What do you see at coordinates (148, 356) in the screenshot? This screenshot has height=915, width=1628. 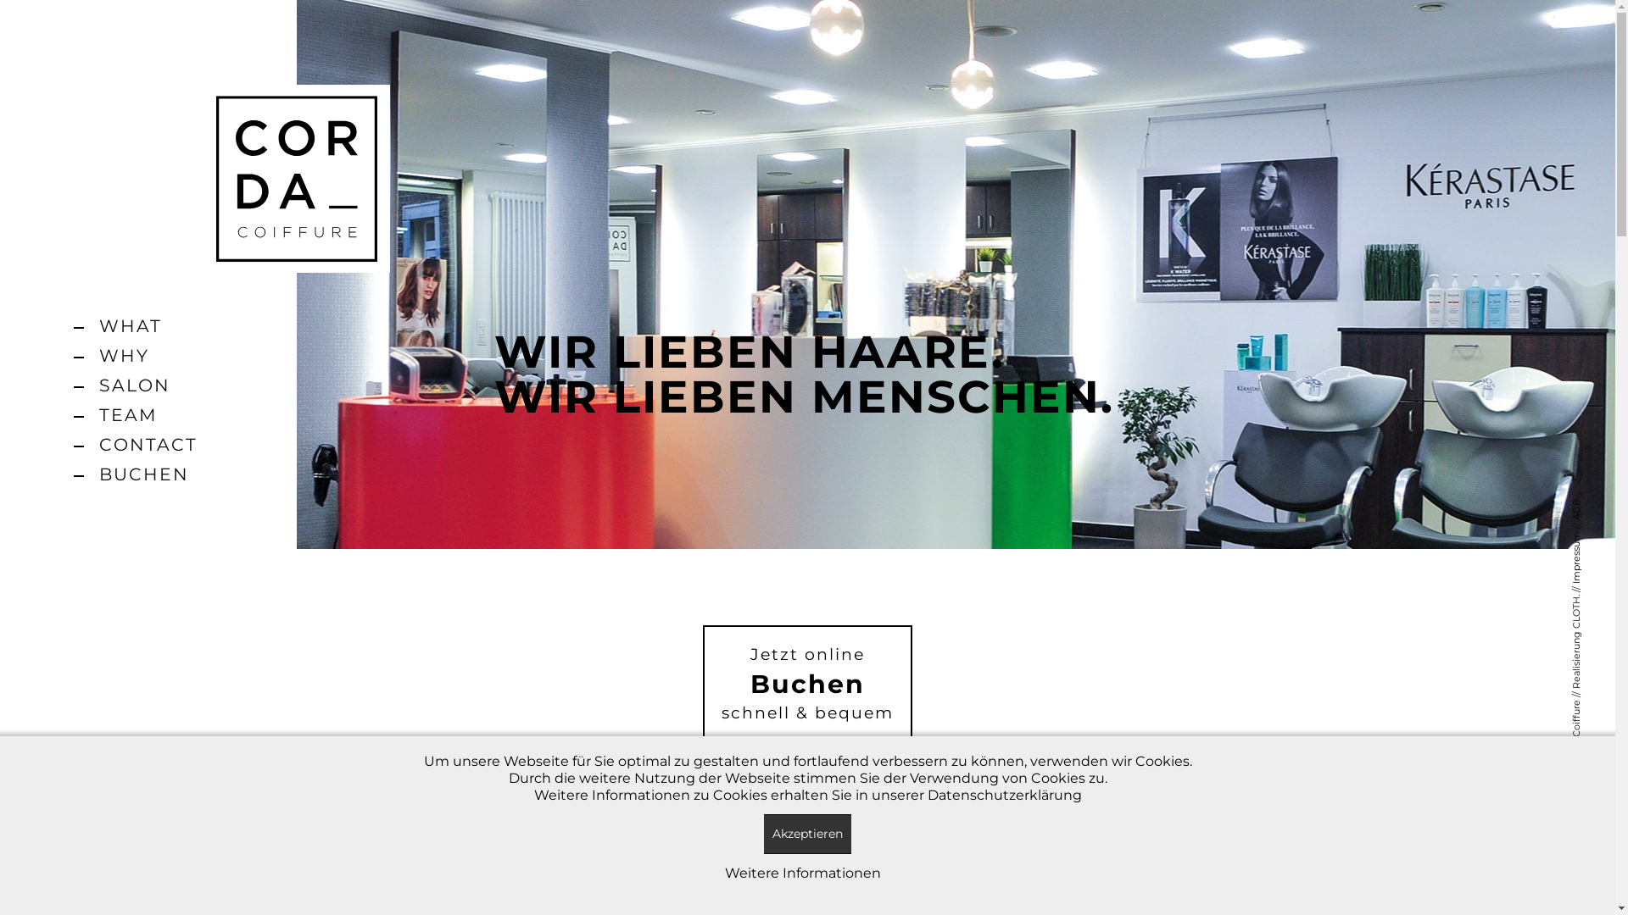 I see `WHY` at bounding box center [148, 356].